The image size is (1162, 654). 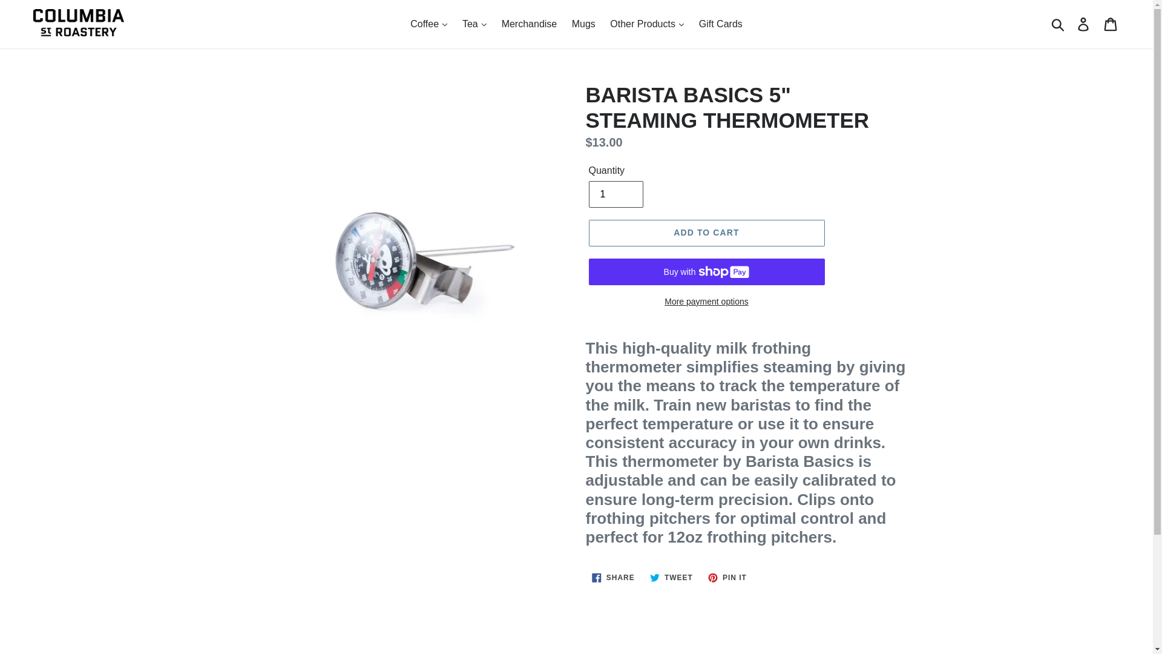 What do you see at coordinates (720, 24) in the screenshot?
I see `Gift Cards` at bounding box center [720, 24].